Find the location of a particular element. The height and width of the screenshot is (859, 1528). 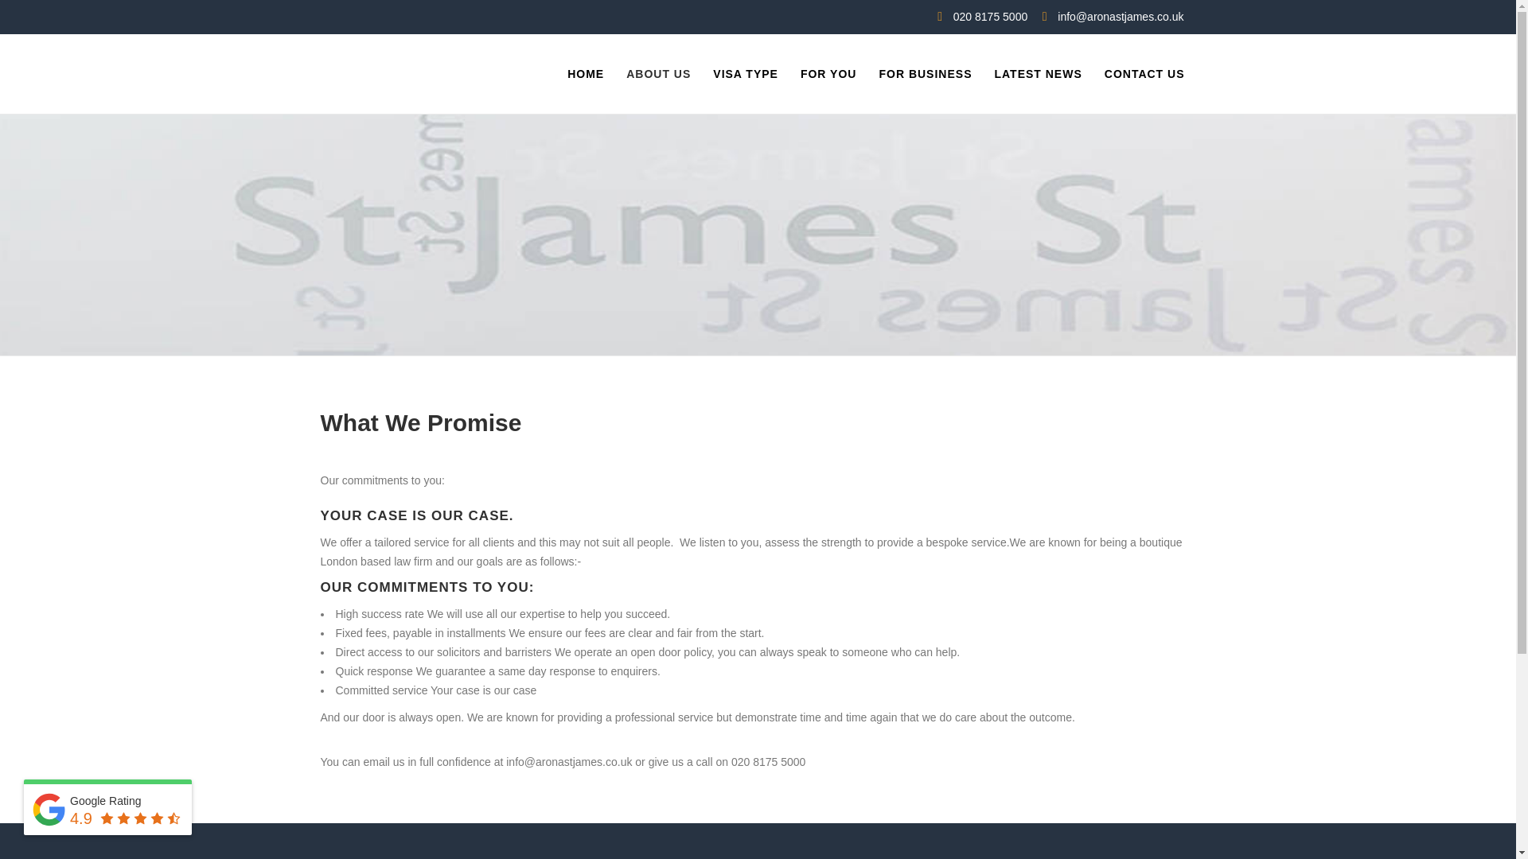

VISA TYPE is located at coordinates (745, 73).